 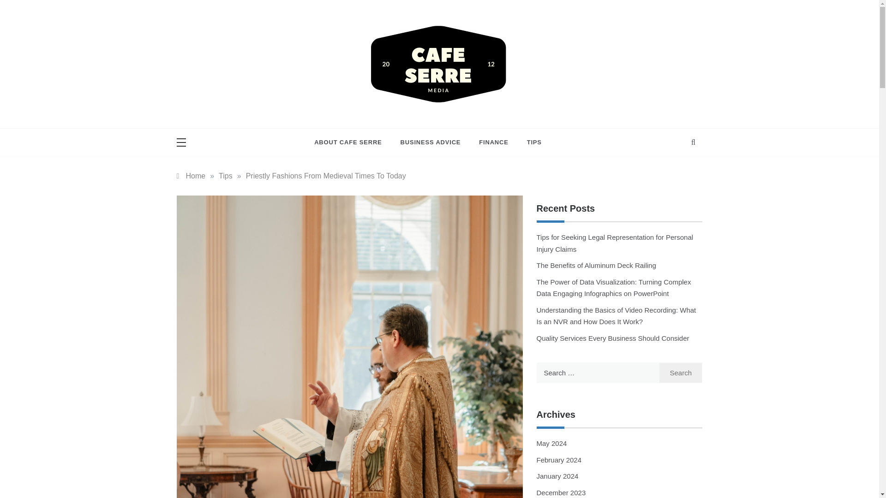 What do you see at coordinates (326, 175) in the screenshot?
I see `Priestly Fashions From Medieval Times To Today` at bounding box center [326, 175].